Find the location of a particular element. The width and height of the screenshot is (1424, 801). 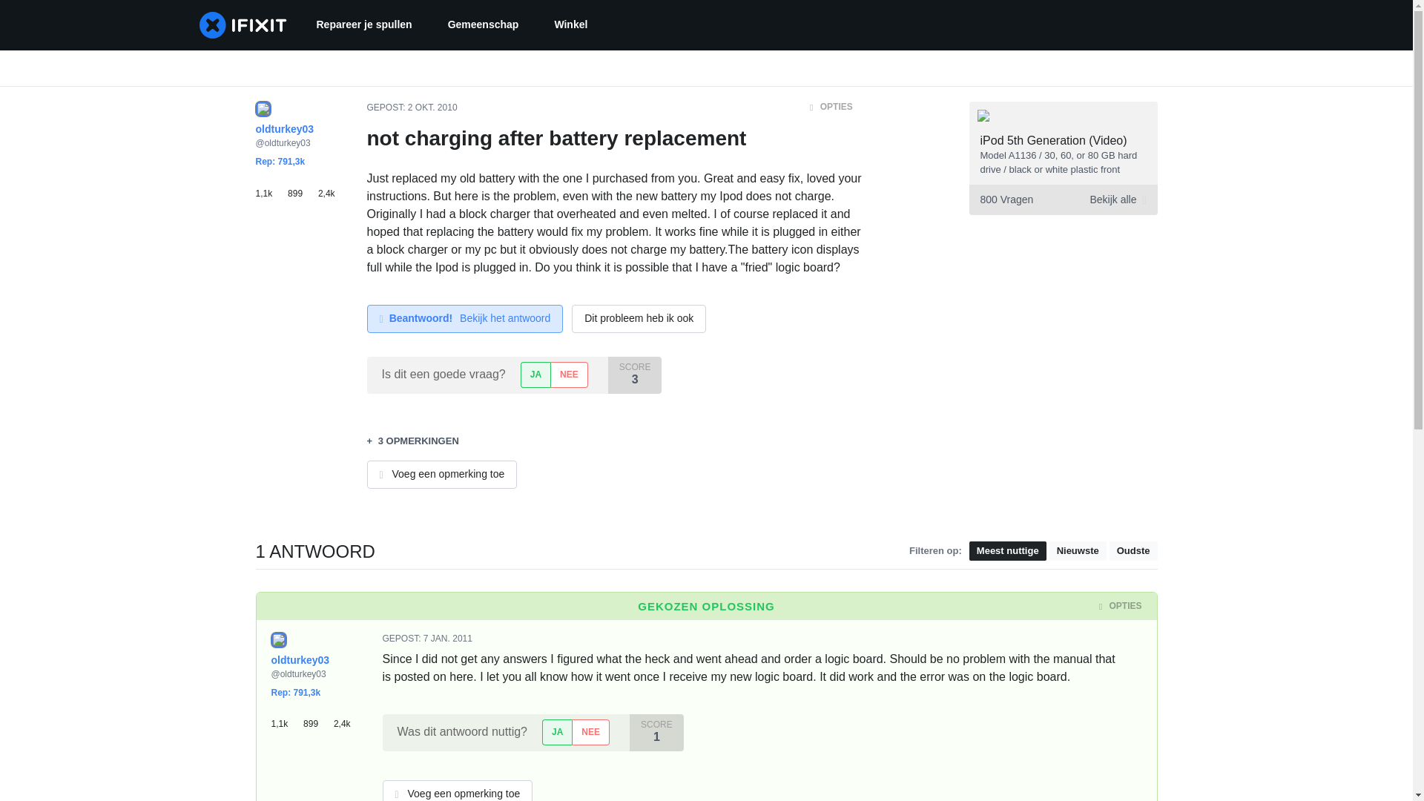

Meest nuttige is located at coordinates (1008, 552).